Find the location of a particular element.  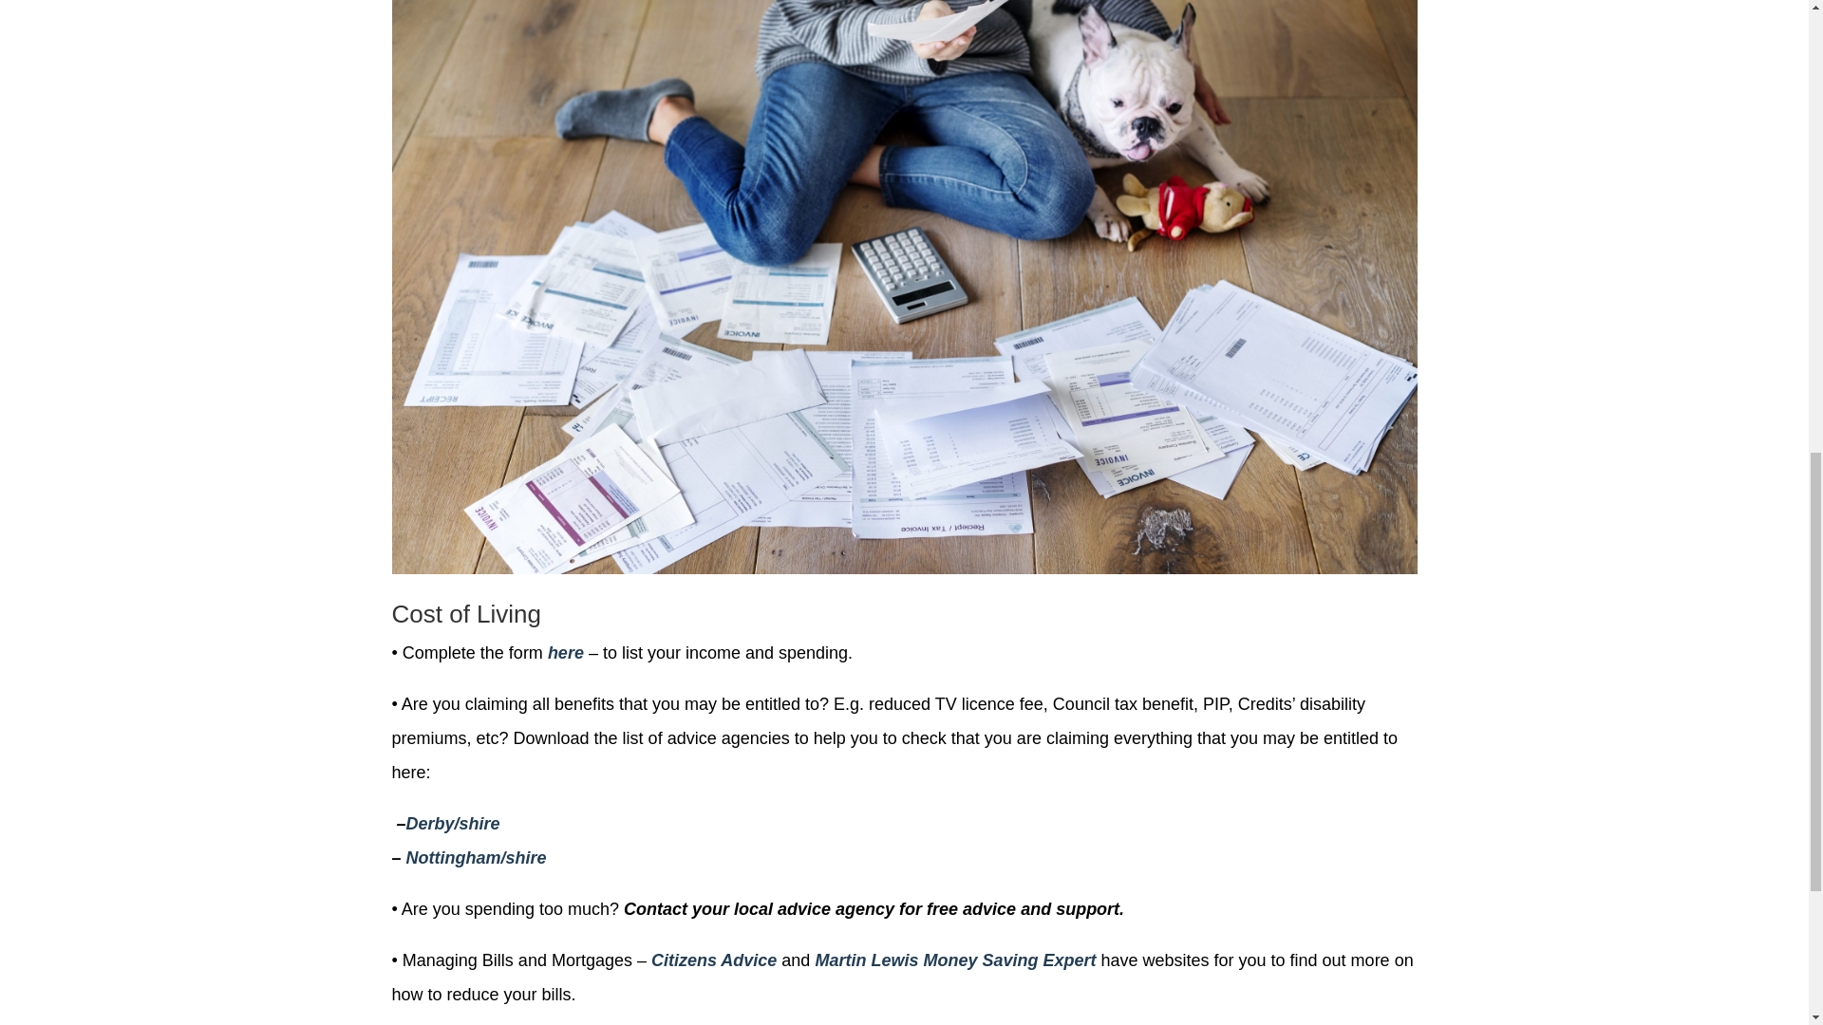

here is located at coordinates (566, 653).